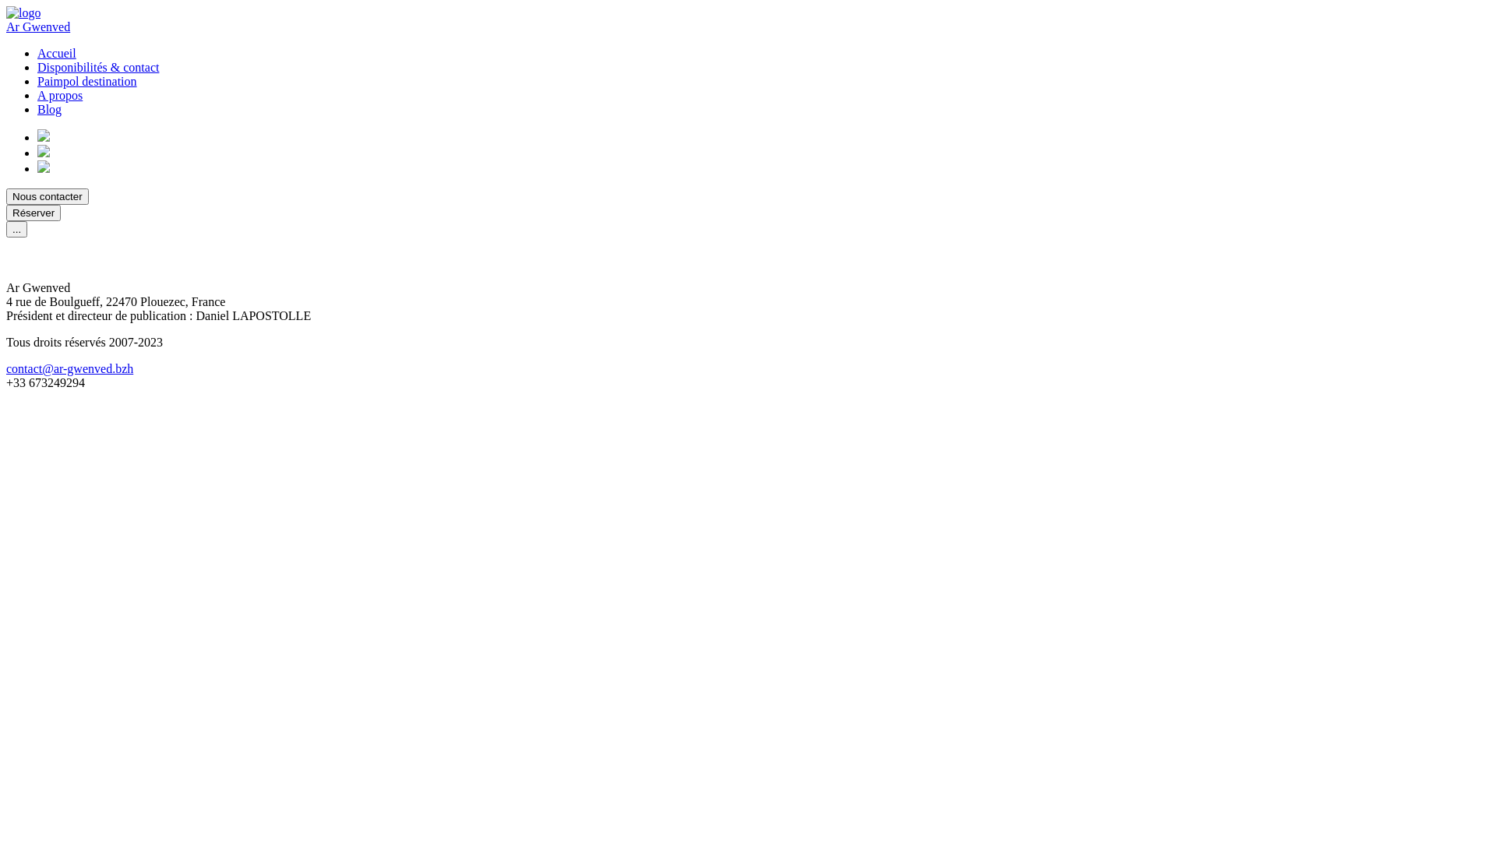  What do you see at coordinates (60, 95) in the screenshot?
I see `A propos` at bounding box center [60, 95].